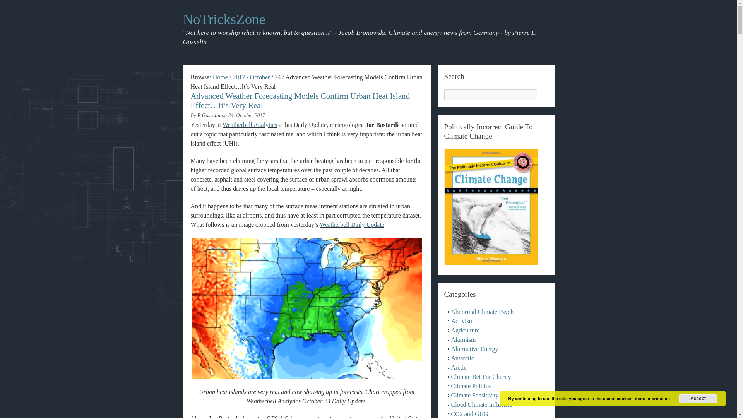 The height and width of the screenshot is (418, 743). What do you see at coordinates (278, 77) in the screenshot?
I see `October 24, 2017` at bounding box center [278, 77].